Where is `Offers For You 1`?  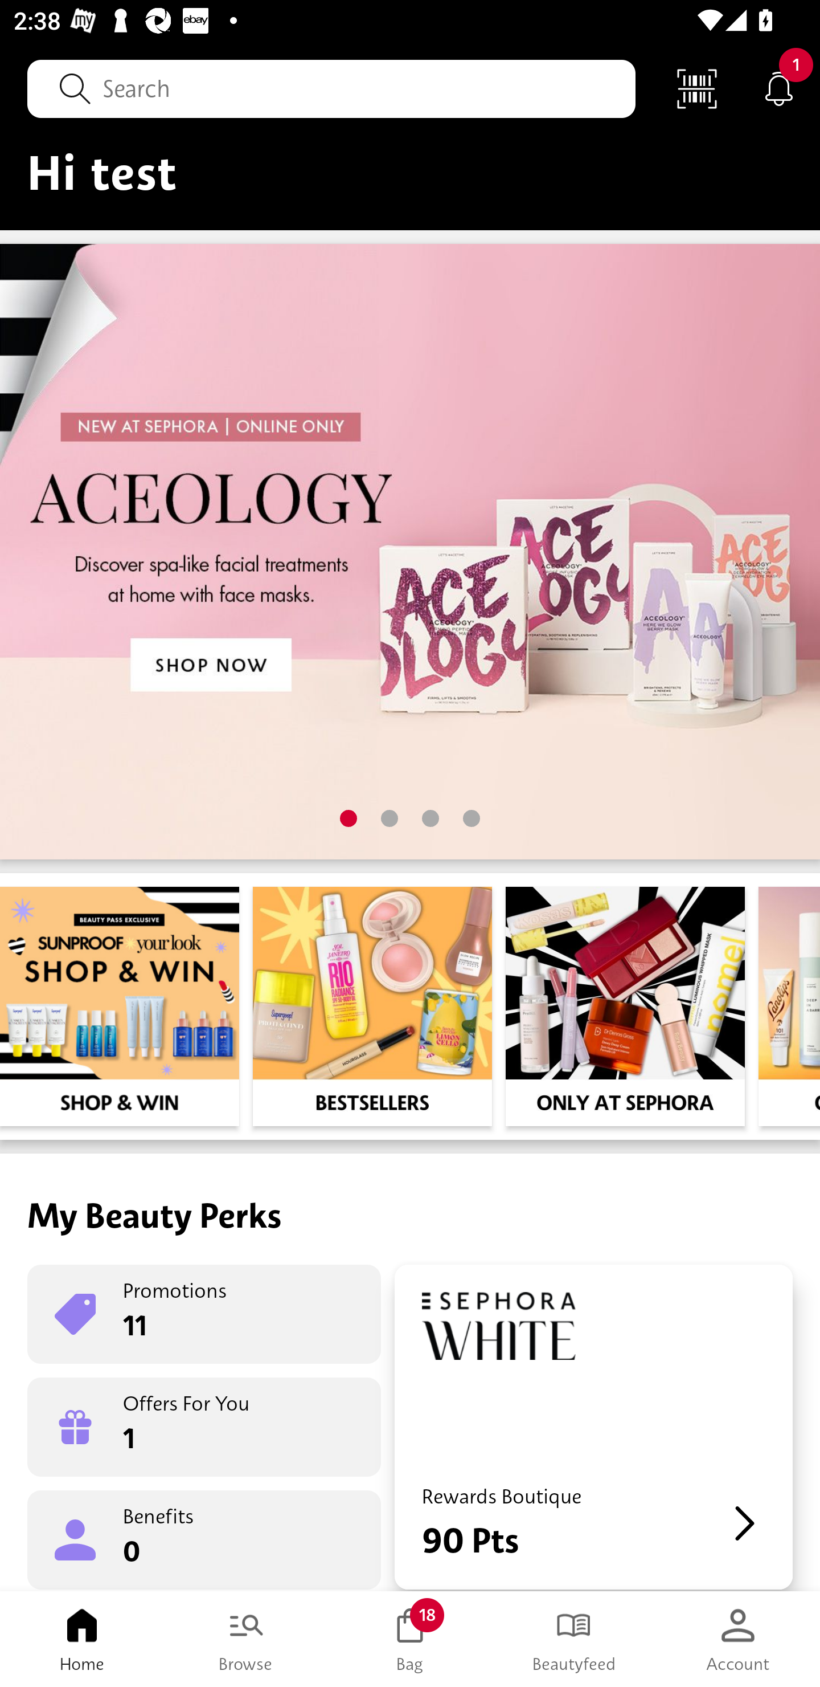
Offers For You 1 is located at coordinates (204, 1427).